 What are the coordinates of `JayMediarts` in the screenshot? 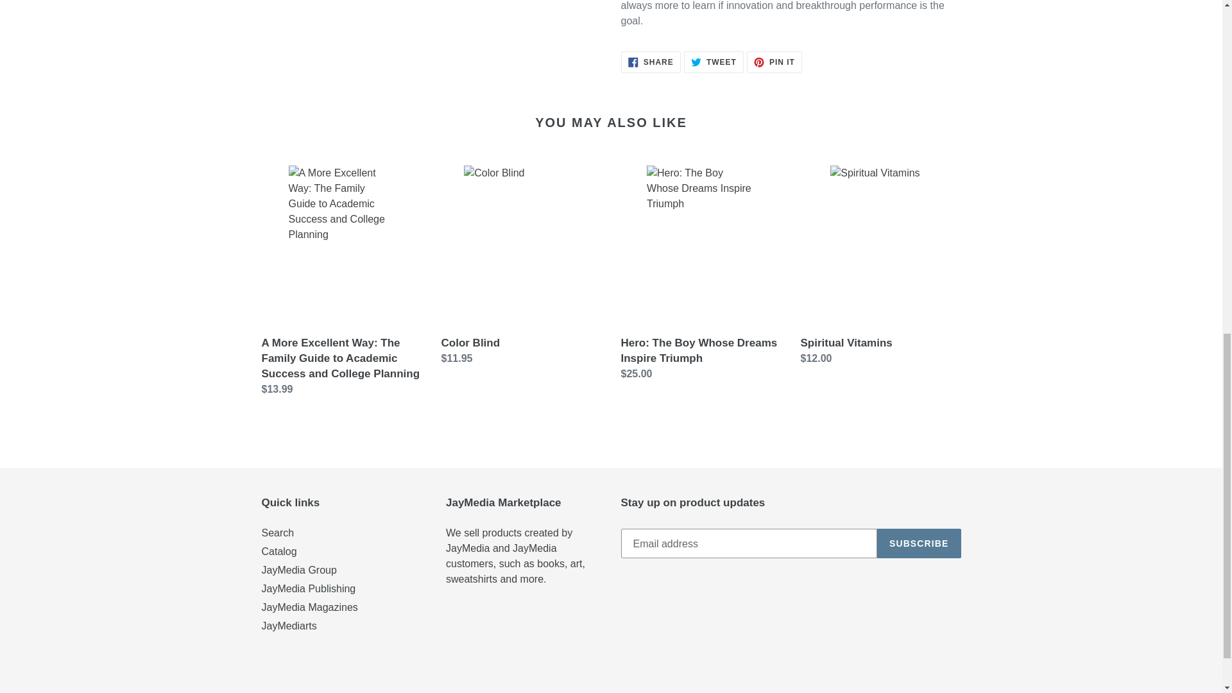 It's located at (289, 625).